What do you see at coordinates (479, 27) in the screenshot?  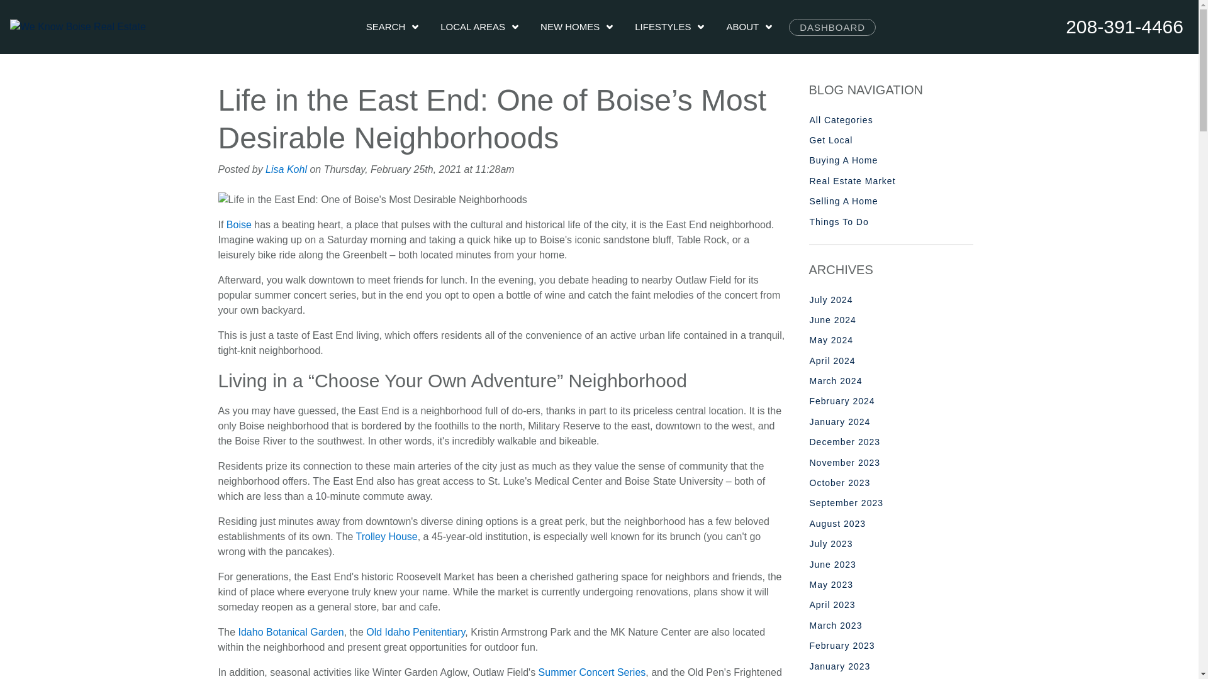 I see `LOCAL AREAS` at bounding box center [479, 27].